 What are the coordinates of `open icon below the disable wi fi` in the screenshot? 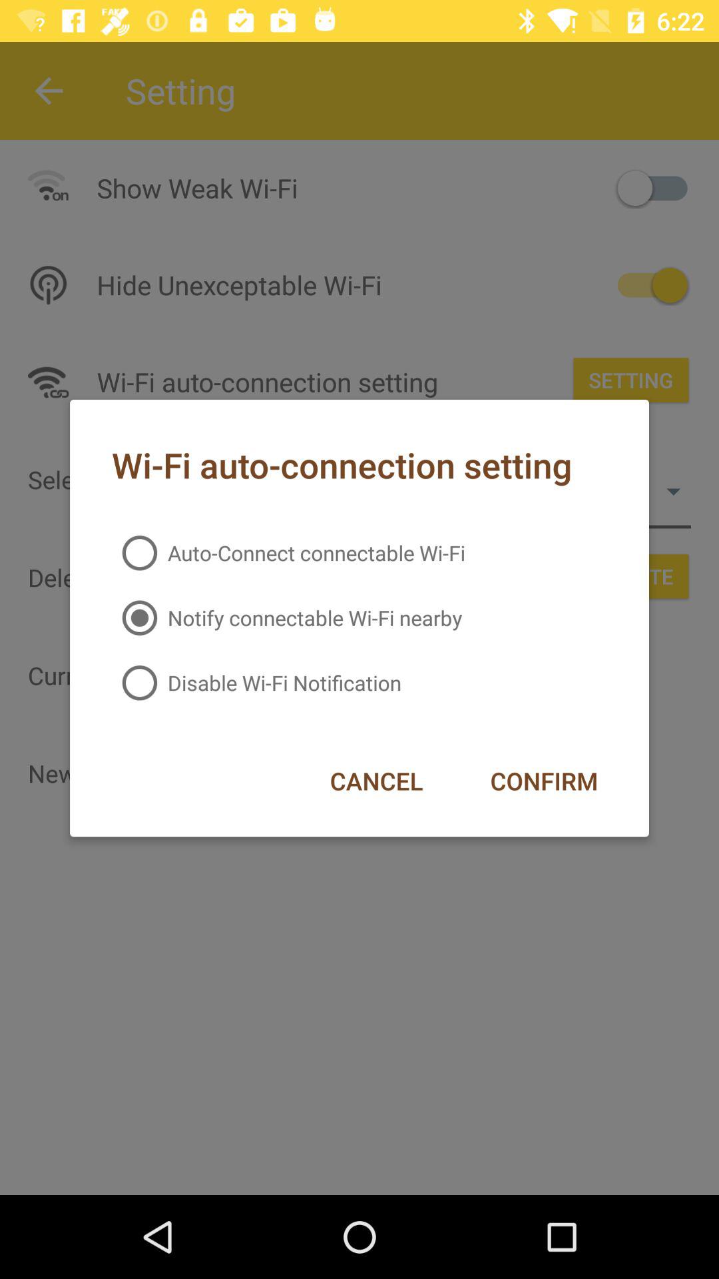 It's located at (376, 781).